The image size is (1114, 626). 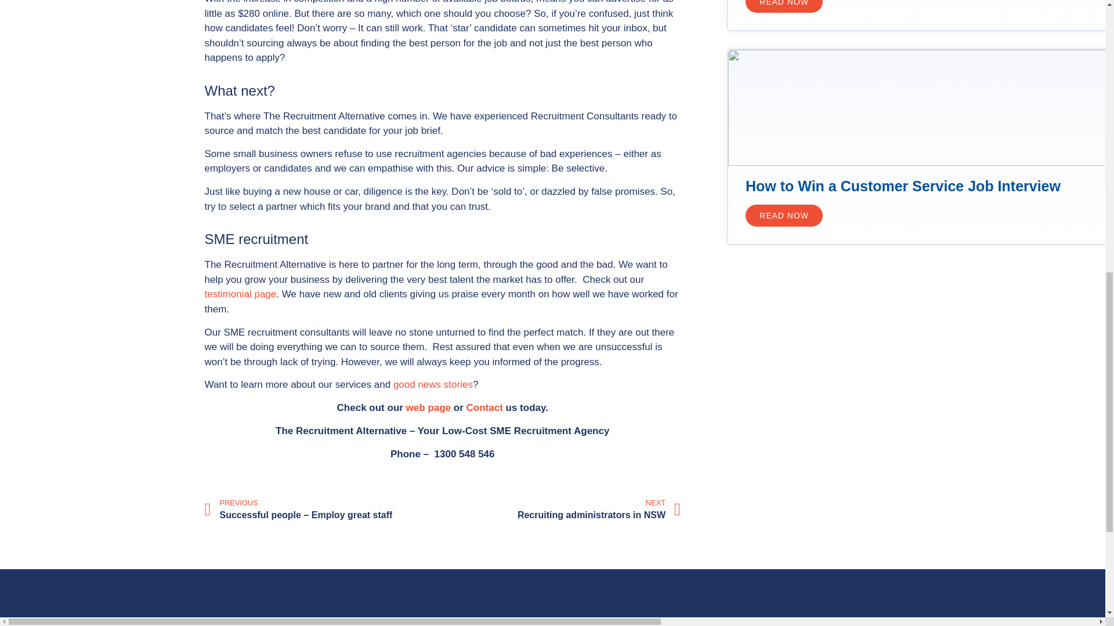 What do you see at coordinates (563, 509) in the screenshot?
I see `web page` at bounding box center [563, 509].